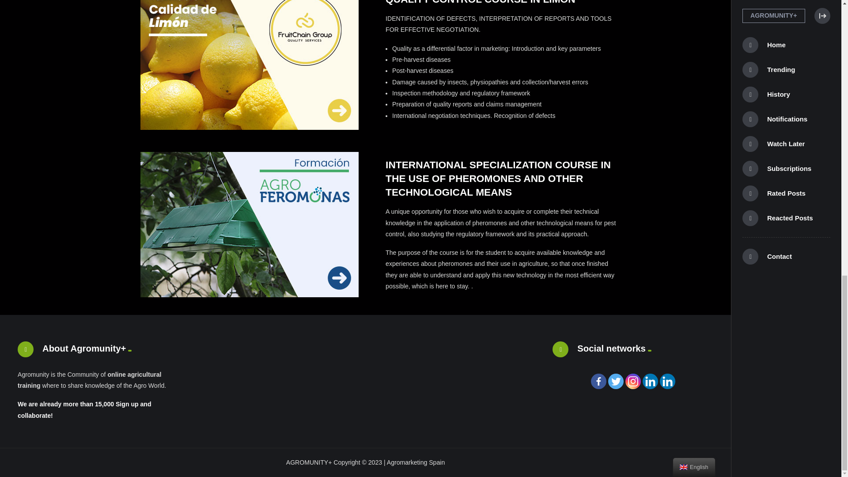 The height and width of the screenshot is (477, 848). What do you see at coordinates (633, 381) in the screenshot?
I see `instagram` at bounding box center [633, 381].